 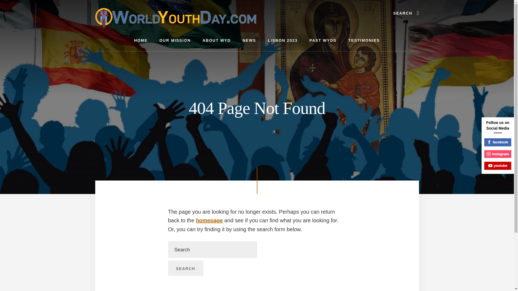 What do you see at coordinates (498, 165) in the screenshot?
I see `youtube` at bounding box center [498, 165].